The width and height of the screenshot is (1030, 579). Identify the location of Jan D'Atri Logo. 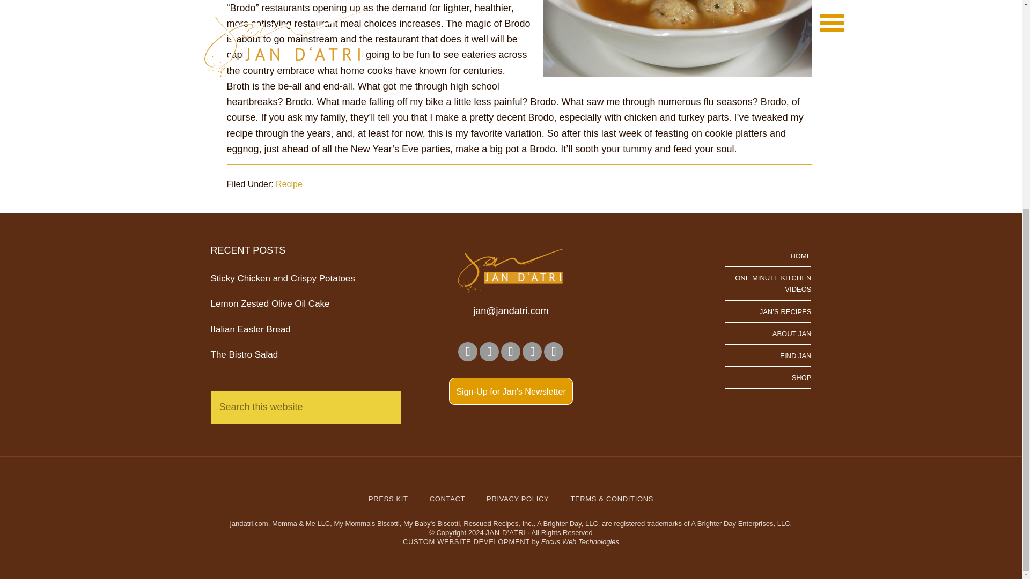
(511, 271).